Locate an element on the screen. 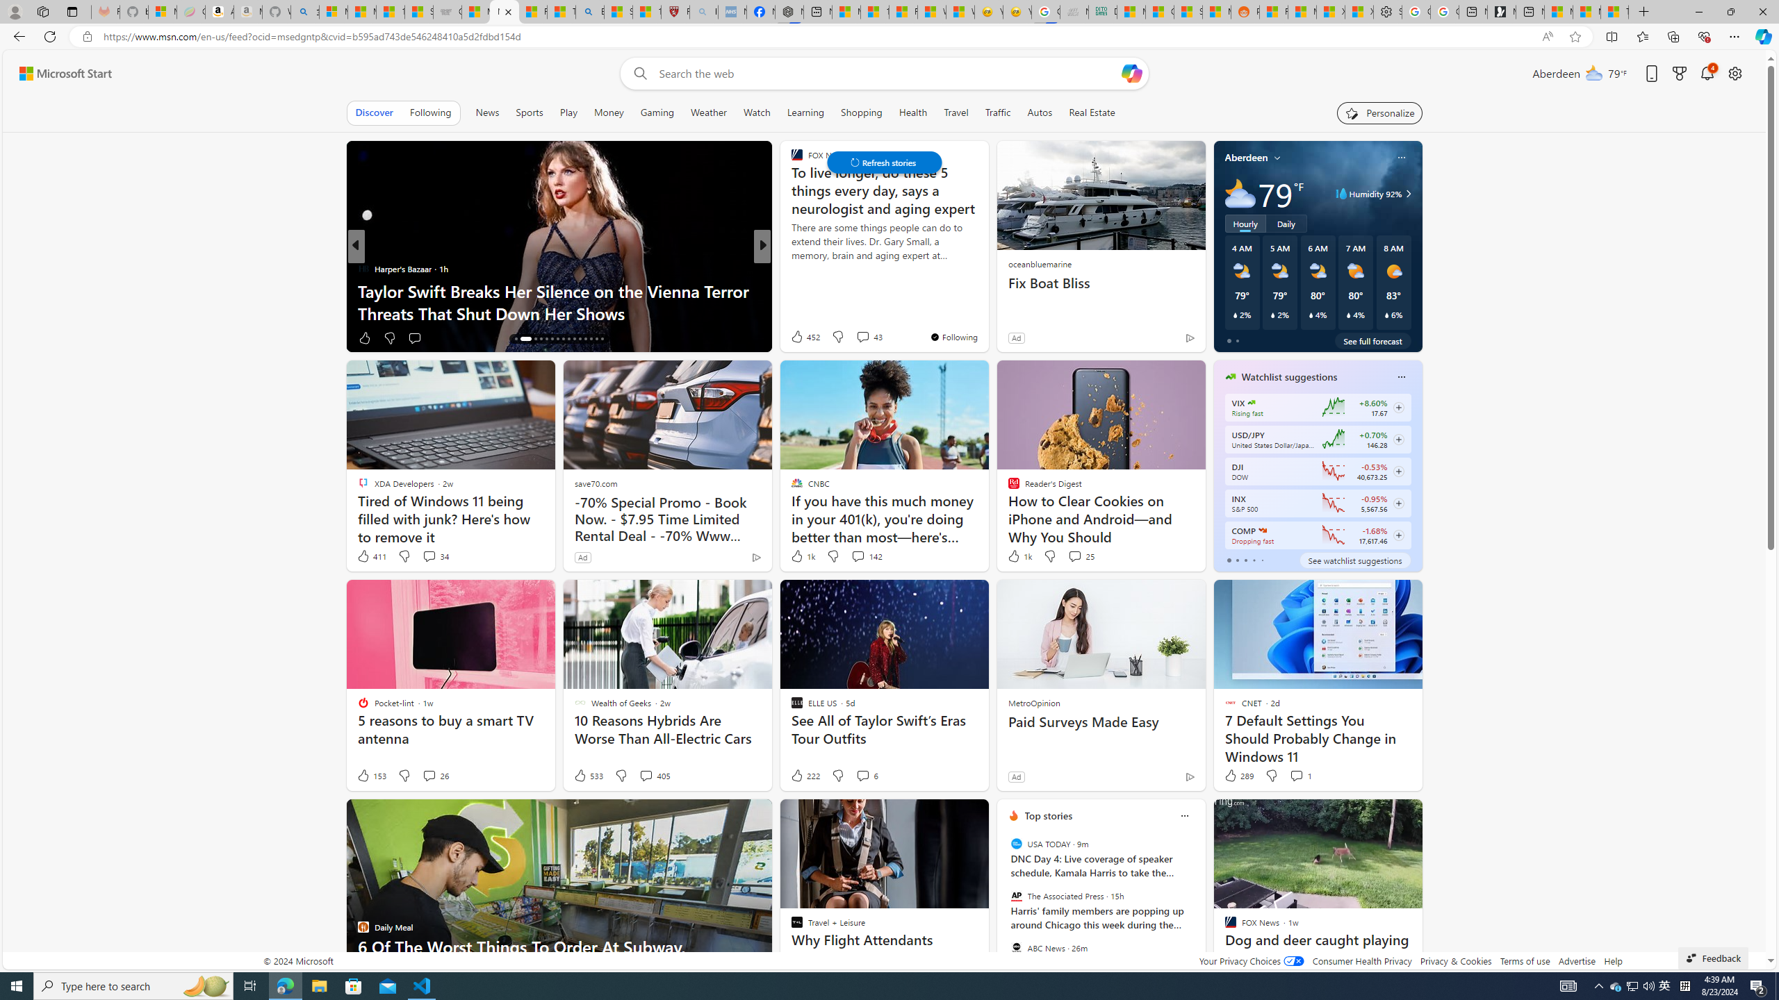 The width and height of the screenshot is (1779, 1000). AutomationID: tab-21 is located at coordinates (552, 339).